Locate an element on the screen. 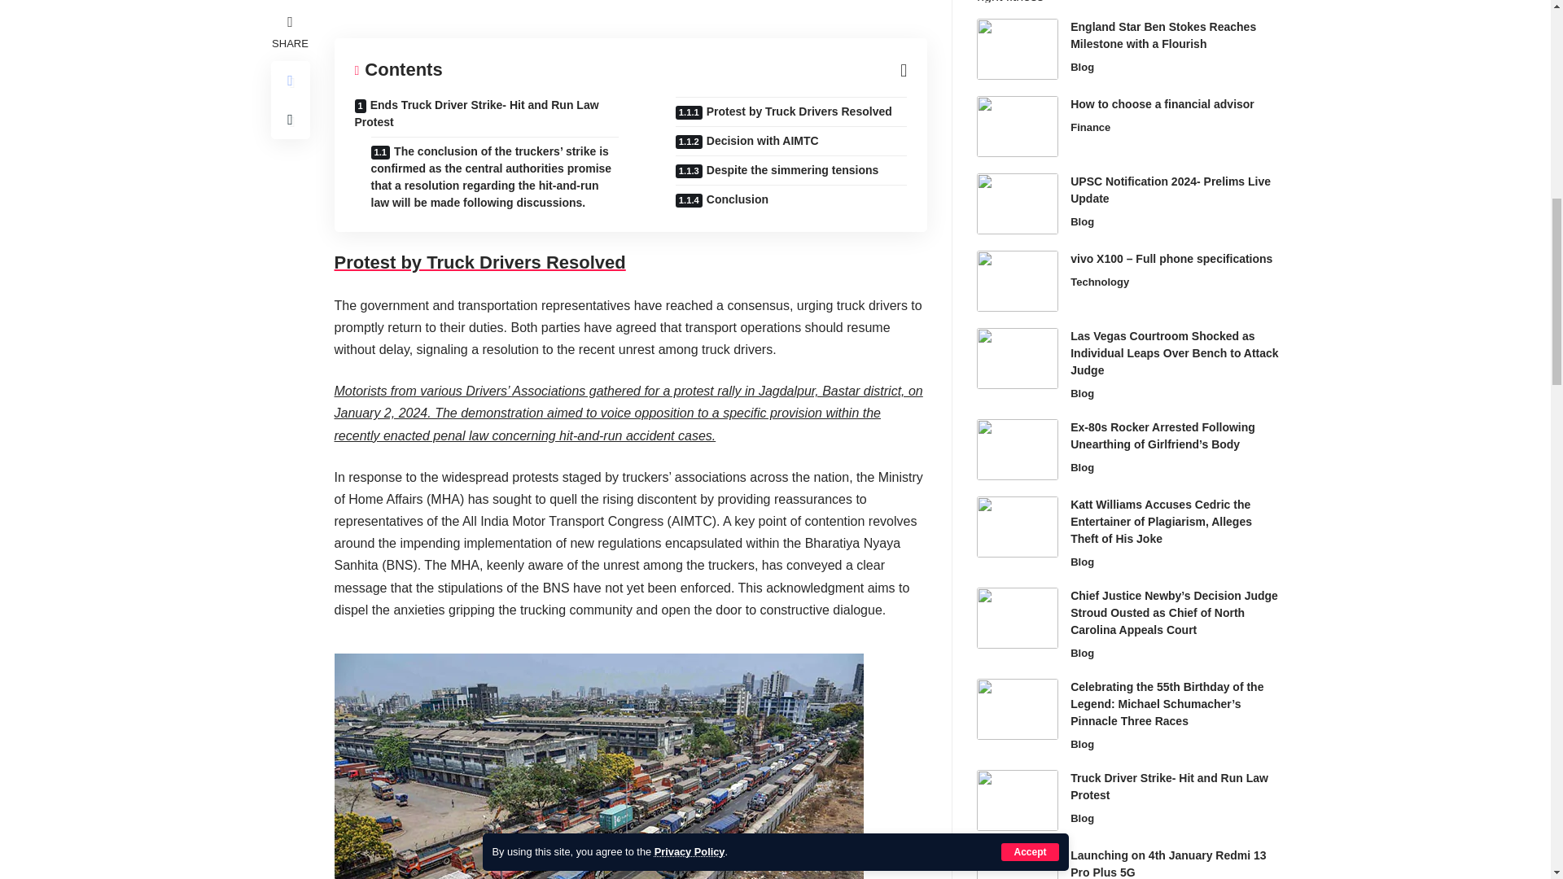 The image size is (1563, 879). UPSC Notification 2024- Prelims Live Update is located at coordinates (1018, 203).